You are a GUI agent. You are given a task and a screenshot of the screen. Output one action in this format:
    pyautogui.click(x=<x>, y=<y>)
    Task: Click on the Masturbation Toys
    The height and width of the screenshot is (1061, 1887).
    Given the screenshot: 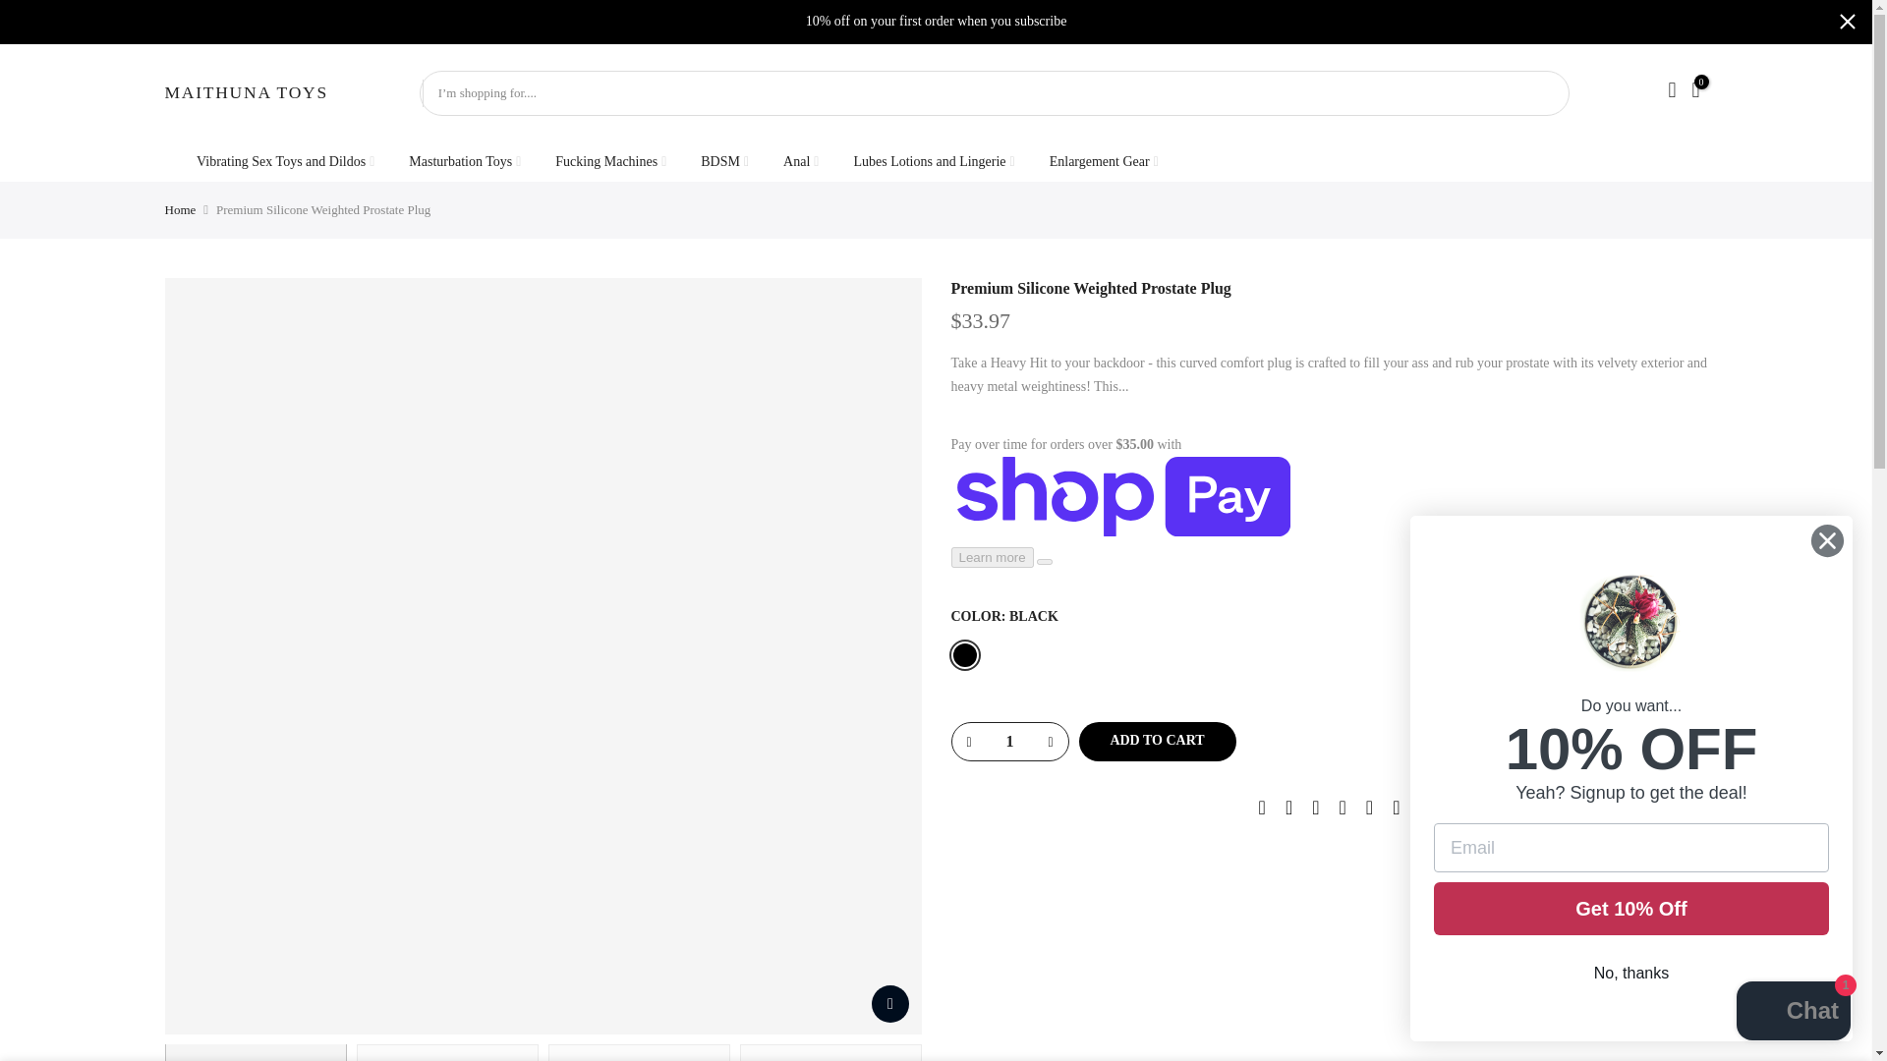 What is the action you would take?
    pyautogui.click(x=465, y=160)
    